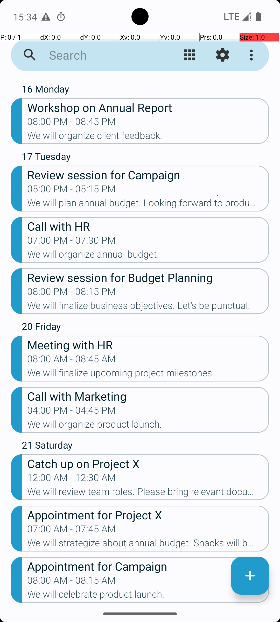 This screenshot has height=622, width=280. What do you see at coordinates (145, 328) in the screenshot?
I see `20 Friday` at bounding box center [145, 328].